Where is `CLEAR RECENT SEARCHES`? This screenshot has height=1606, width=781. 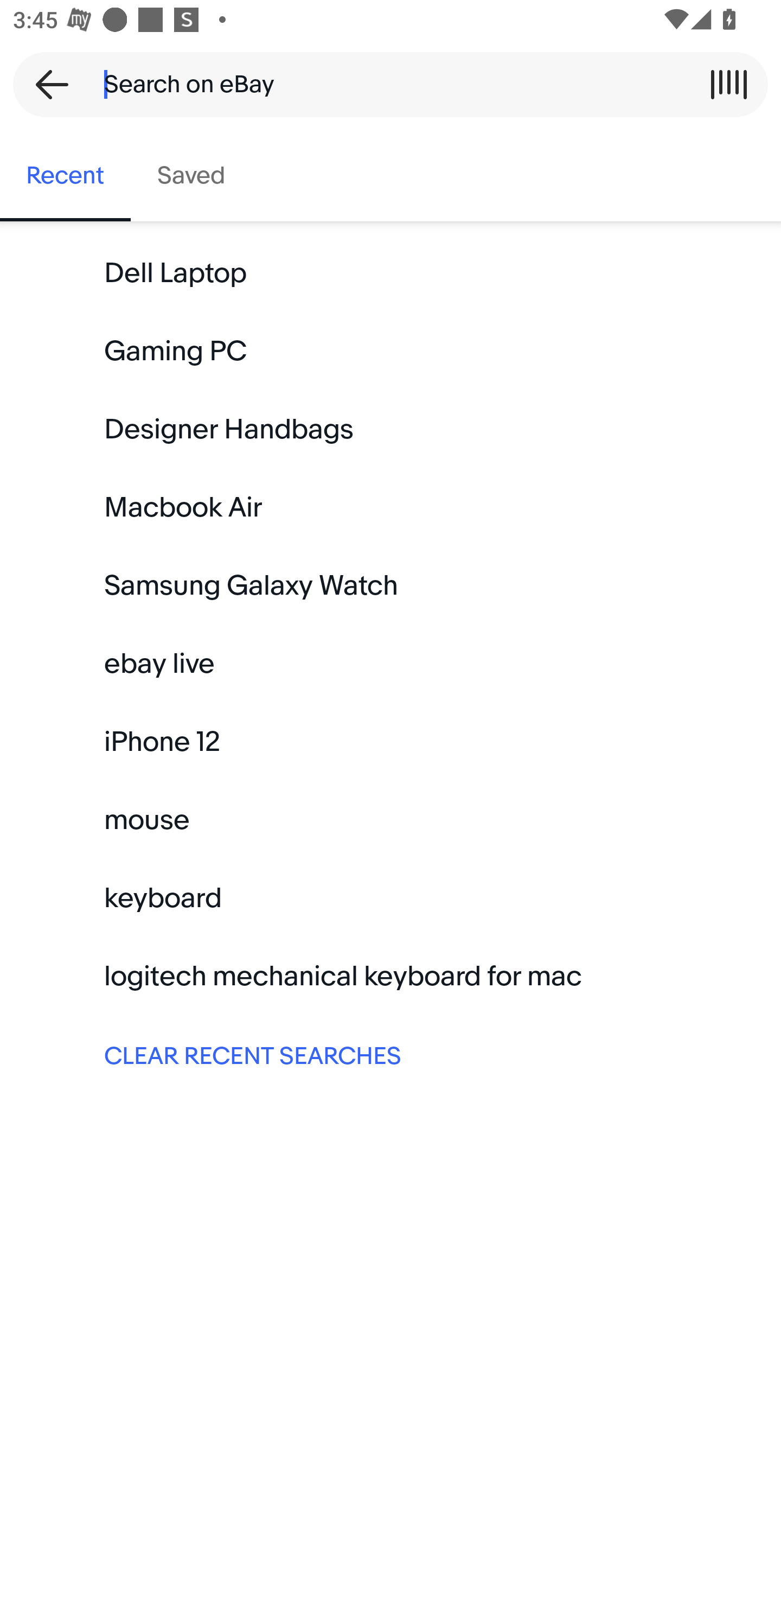
CLEAR RECENT SEARCHES is located at coordinates (390, 1054).